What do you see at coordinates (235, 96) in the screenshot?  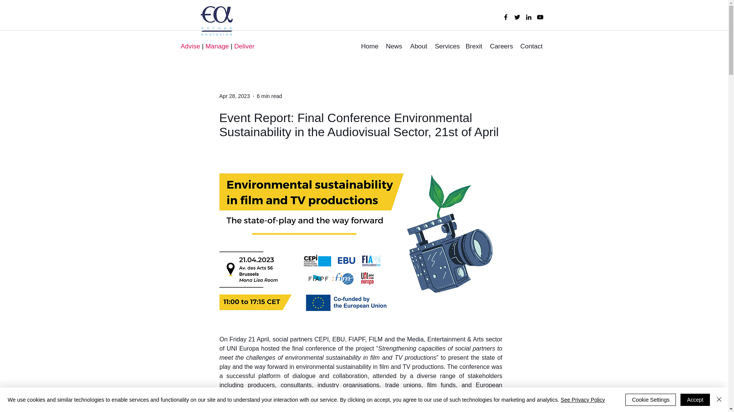 I see `Apr 28, 2023` at bounding box center [235, 96].